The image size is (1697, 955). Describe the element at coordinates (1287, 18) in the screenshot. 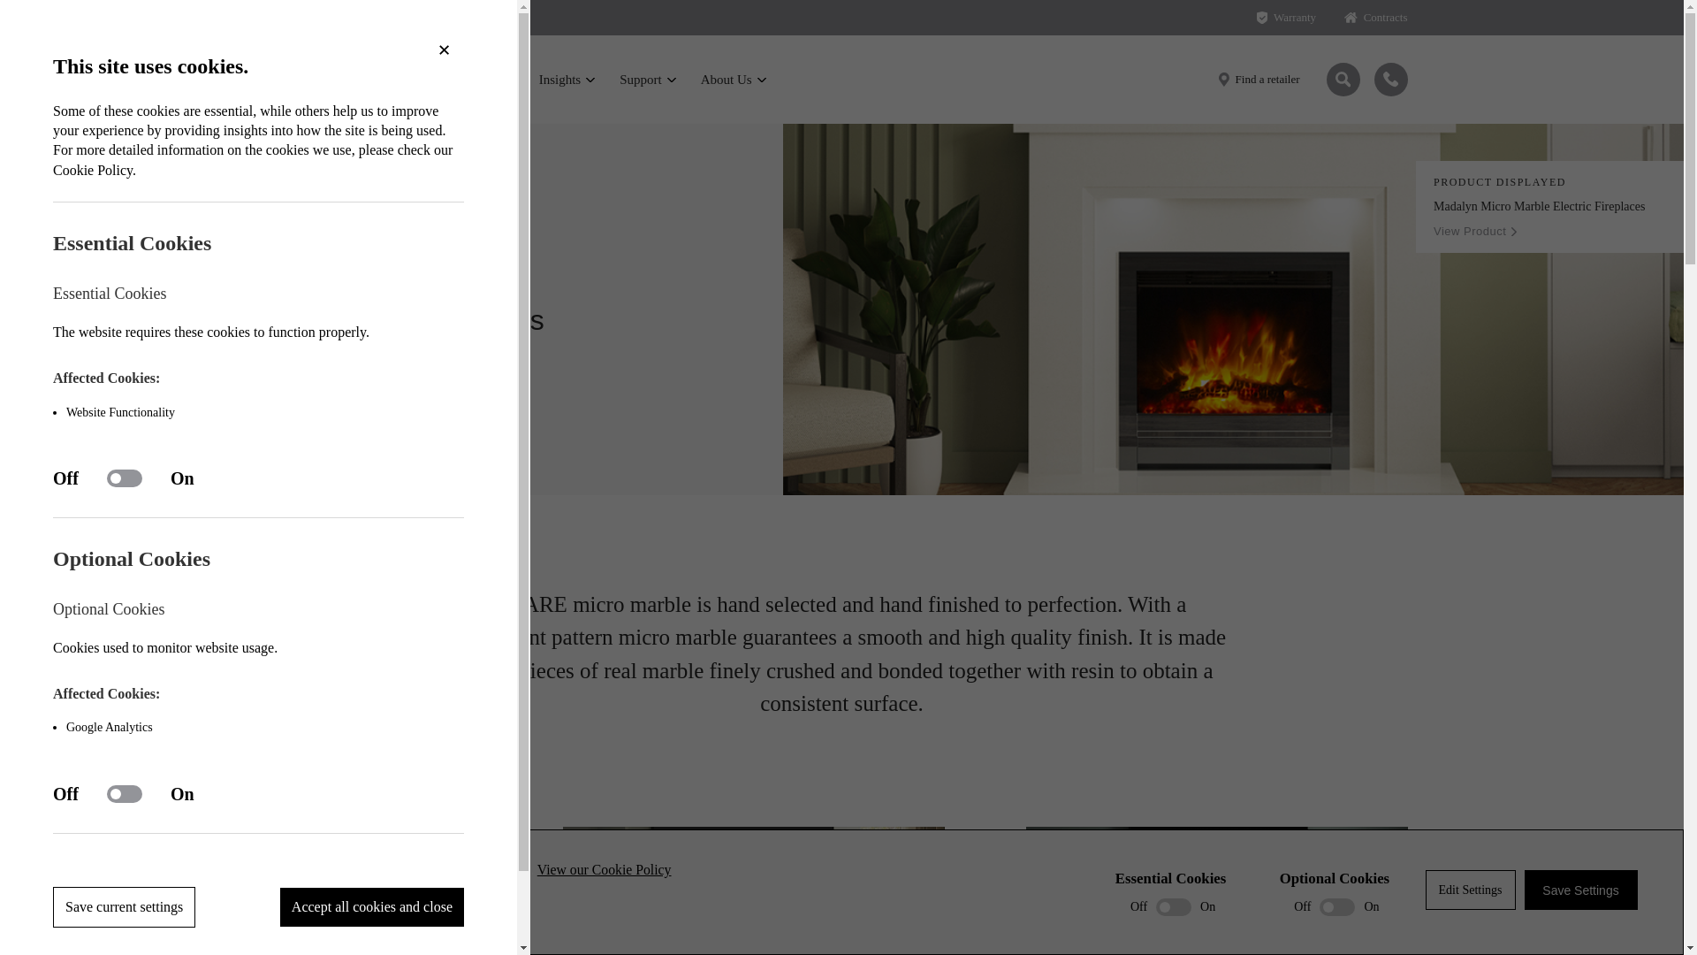

I see `Warranty` at that location.